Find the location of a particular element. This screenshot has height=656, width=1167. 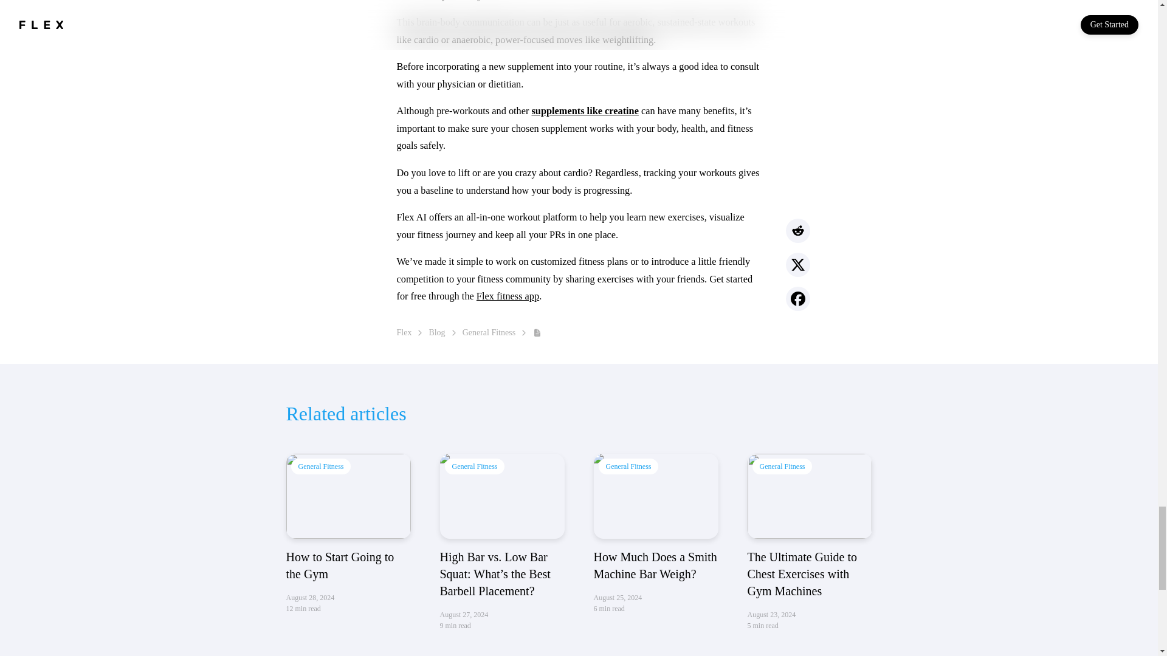

Blog is located at coordinates (436, 332).